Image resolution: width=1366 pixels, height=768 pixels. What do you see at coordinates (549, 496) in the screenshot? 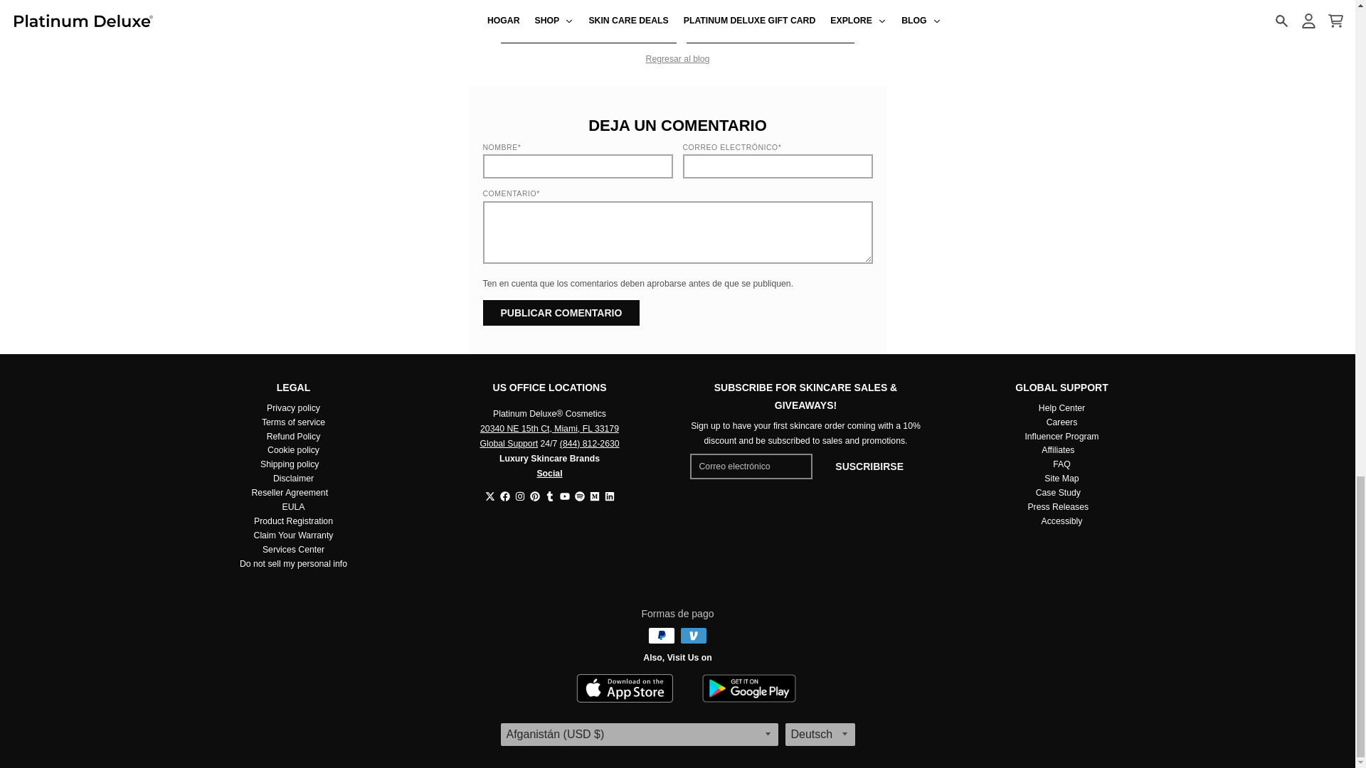
I see `Tumblr - Platinum Deluxe Cosmetics` at bounding box center [549, 496].